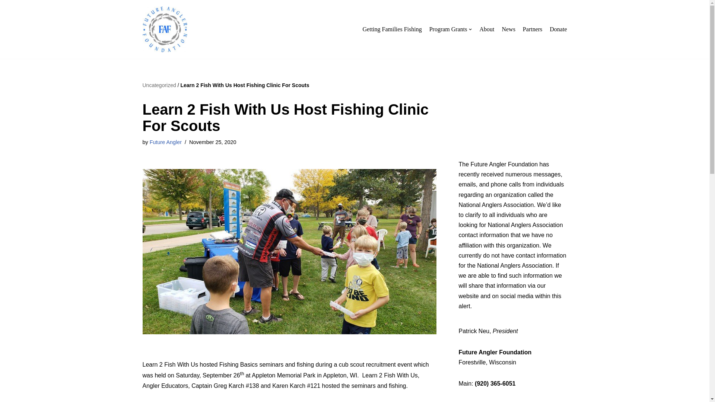  I want to click on About, so click(486, 29).